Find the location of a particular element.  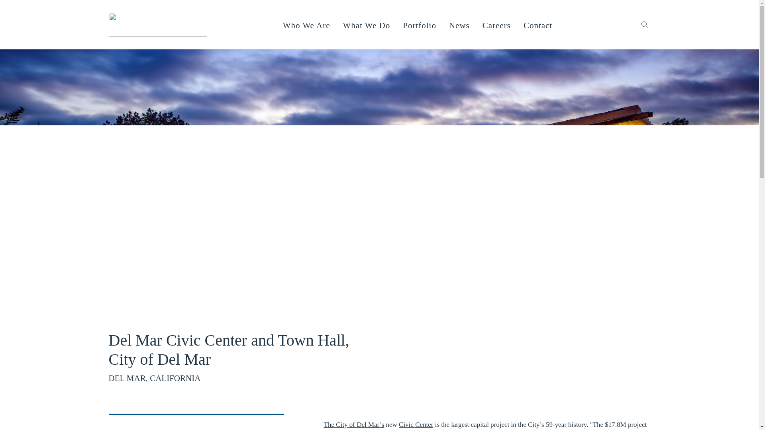

Careers is located at coordinates (496, 25).